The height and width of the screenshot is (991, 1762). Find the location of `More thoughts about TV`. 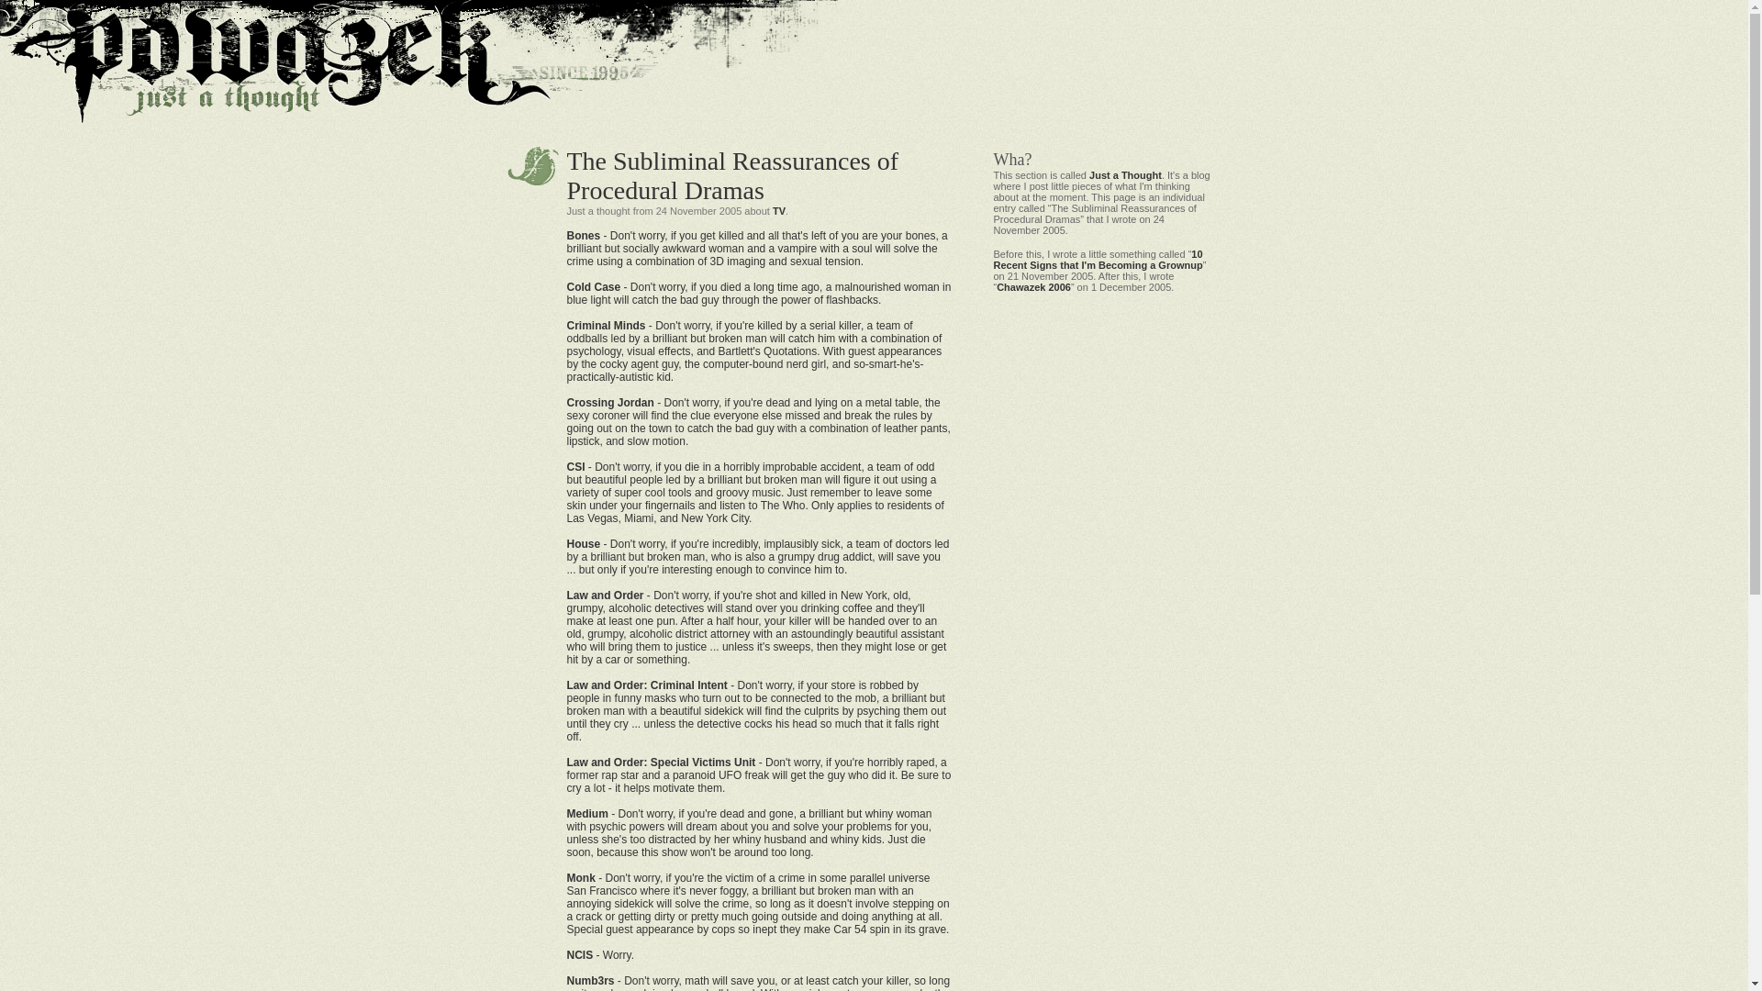

More thoughts about TV is located at coordinates (779, 211).